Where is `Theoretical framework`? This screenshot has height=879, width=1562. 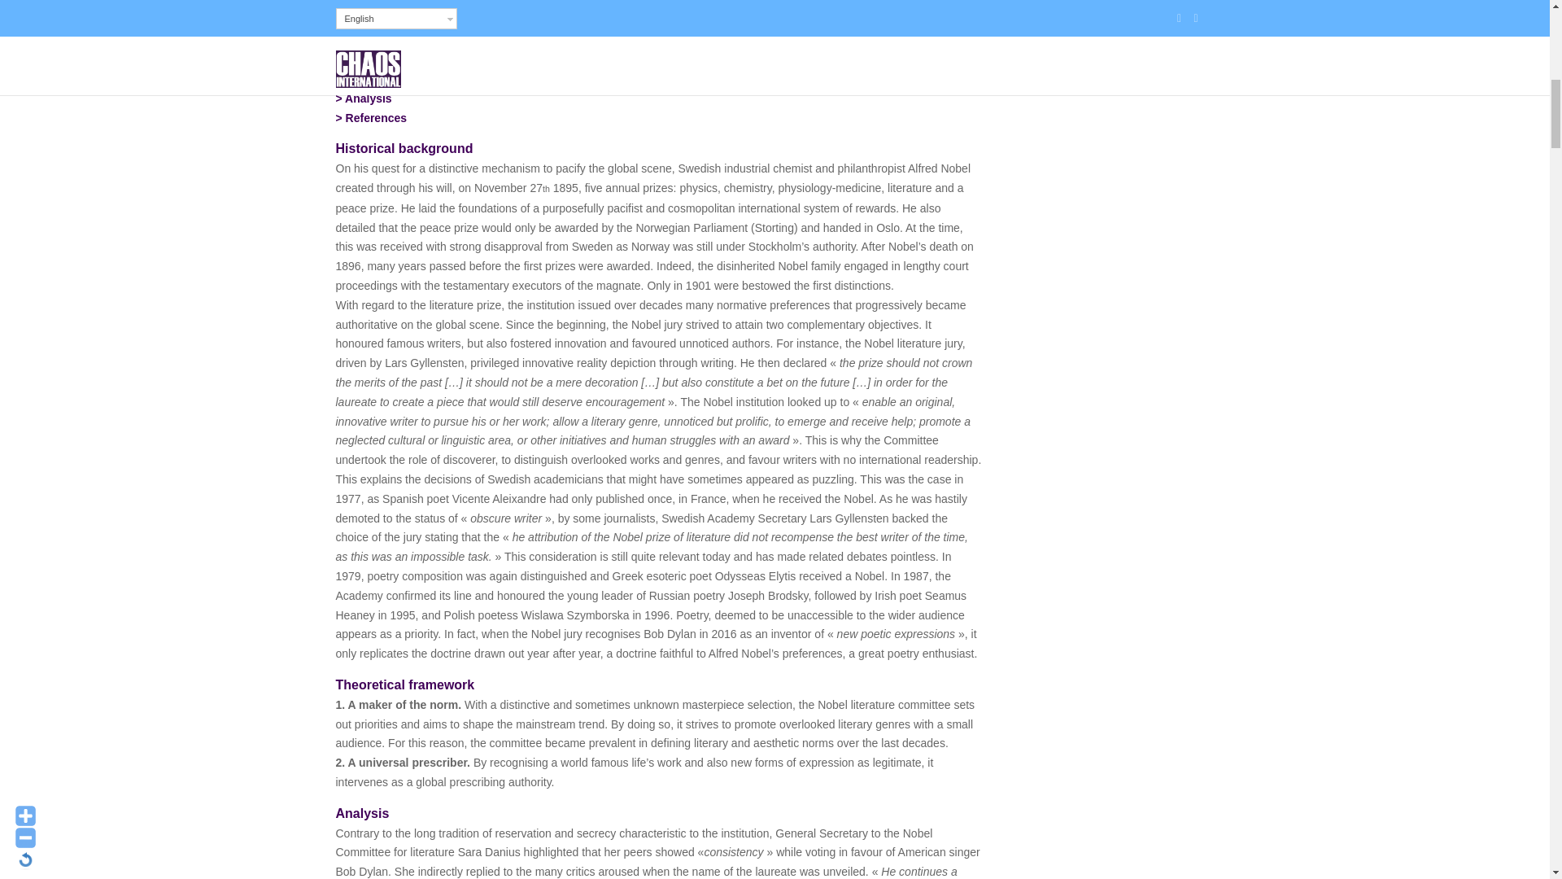 Theoretical framework is located at coordinates (406, 78).